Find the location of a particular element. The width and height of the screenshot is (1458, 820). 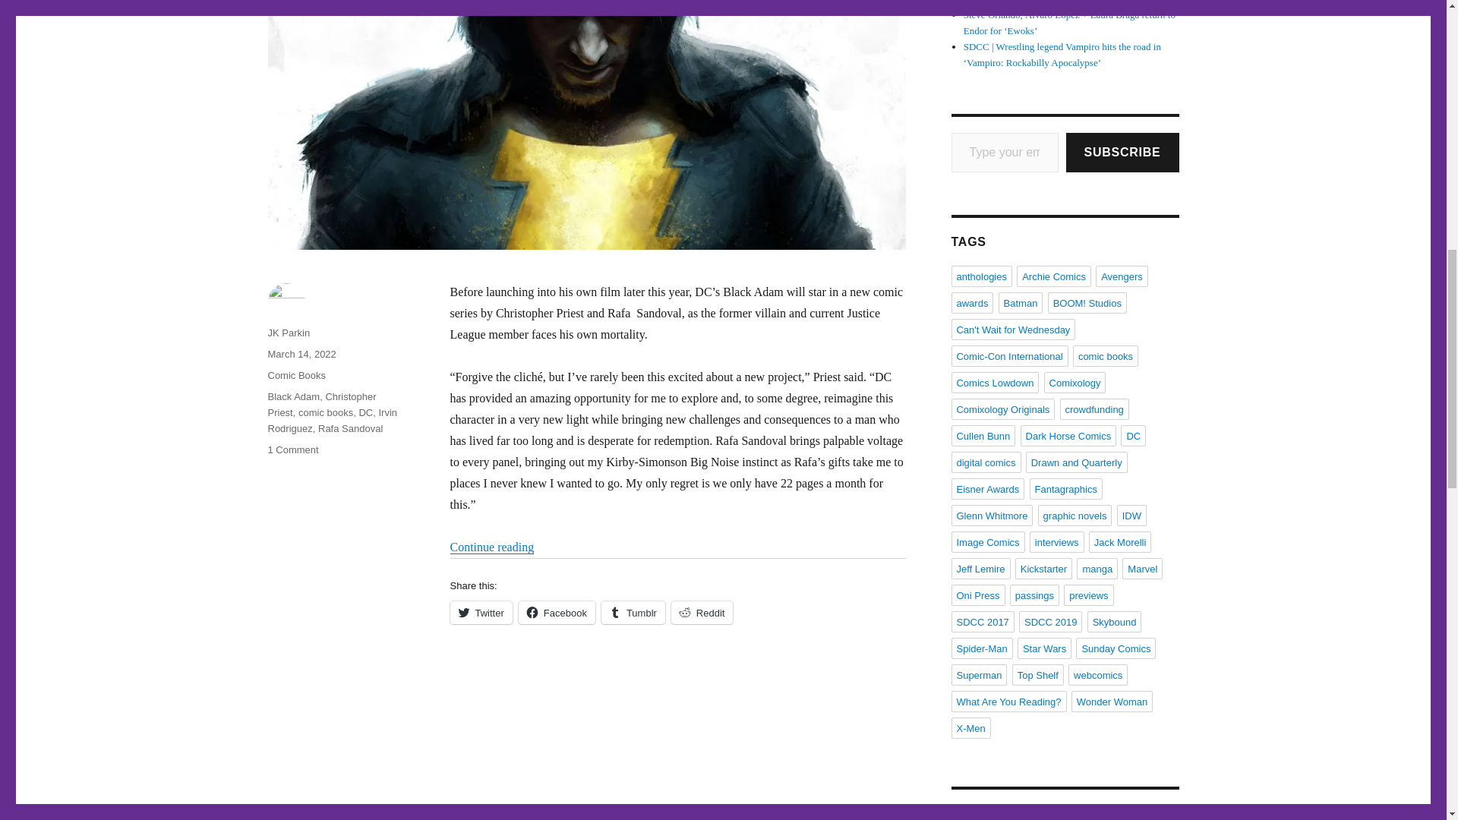

Avengers is located at coordinates (1122, 276).